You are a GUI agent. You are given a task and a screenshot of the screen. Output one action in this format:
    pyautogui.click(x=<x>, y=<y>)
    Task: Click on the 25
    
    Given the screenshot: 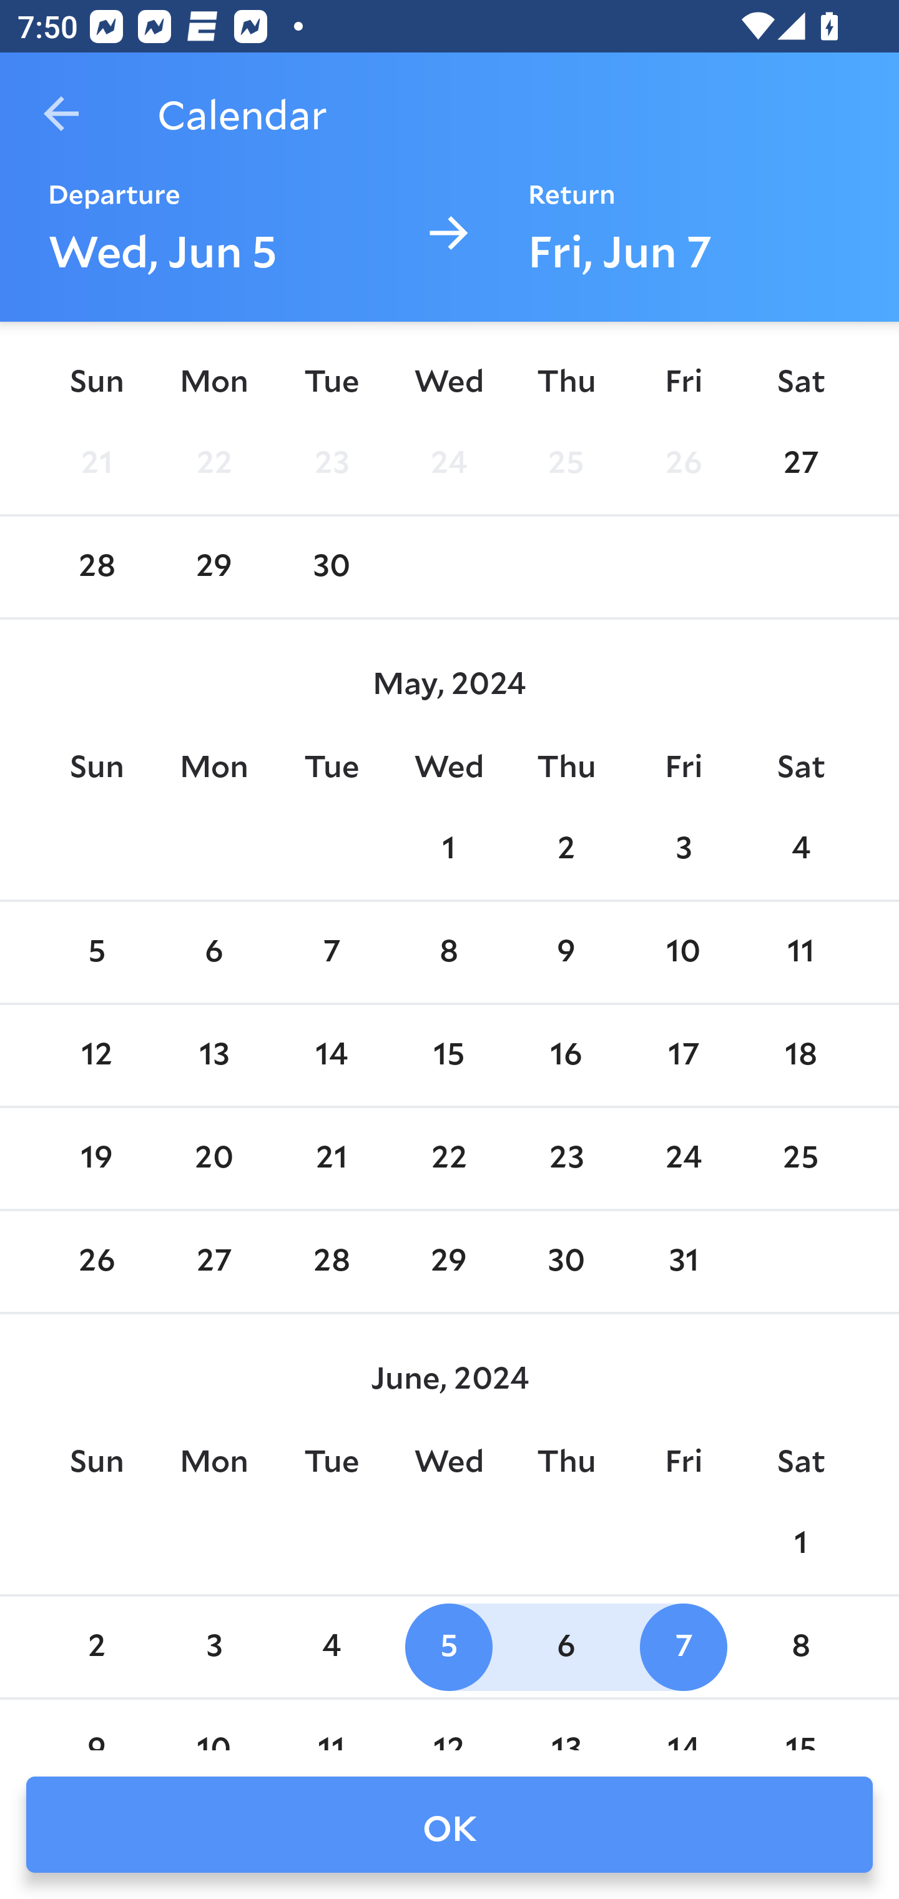 What is the action you would take?
    pyautogui.click(x=800, y=1158)
    